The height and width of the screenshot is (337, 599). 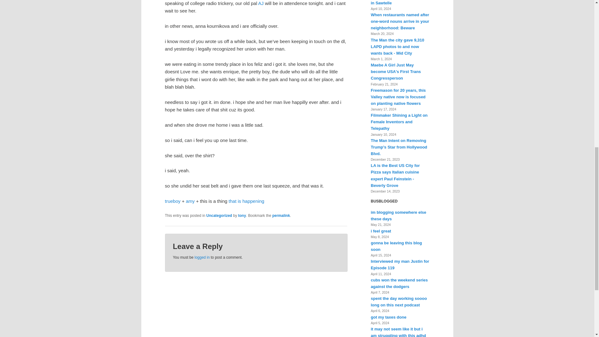 I want to click on tony, so click(x=241, y=215).